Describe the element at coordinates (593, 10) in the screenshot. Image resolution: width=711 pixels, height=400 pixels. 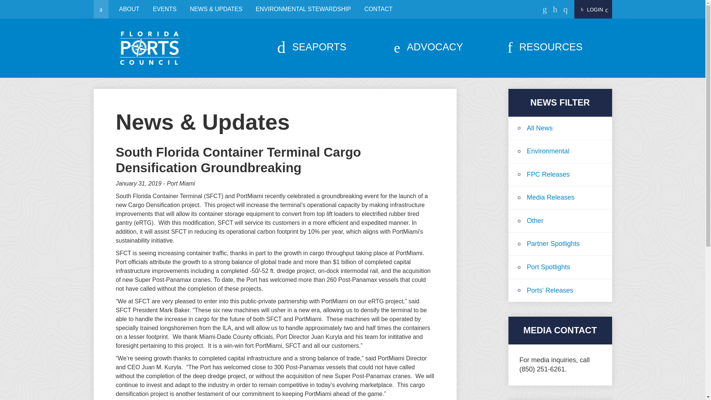
I see `LOGIN` at that location.